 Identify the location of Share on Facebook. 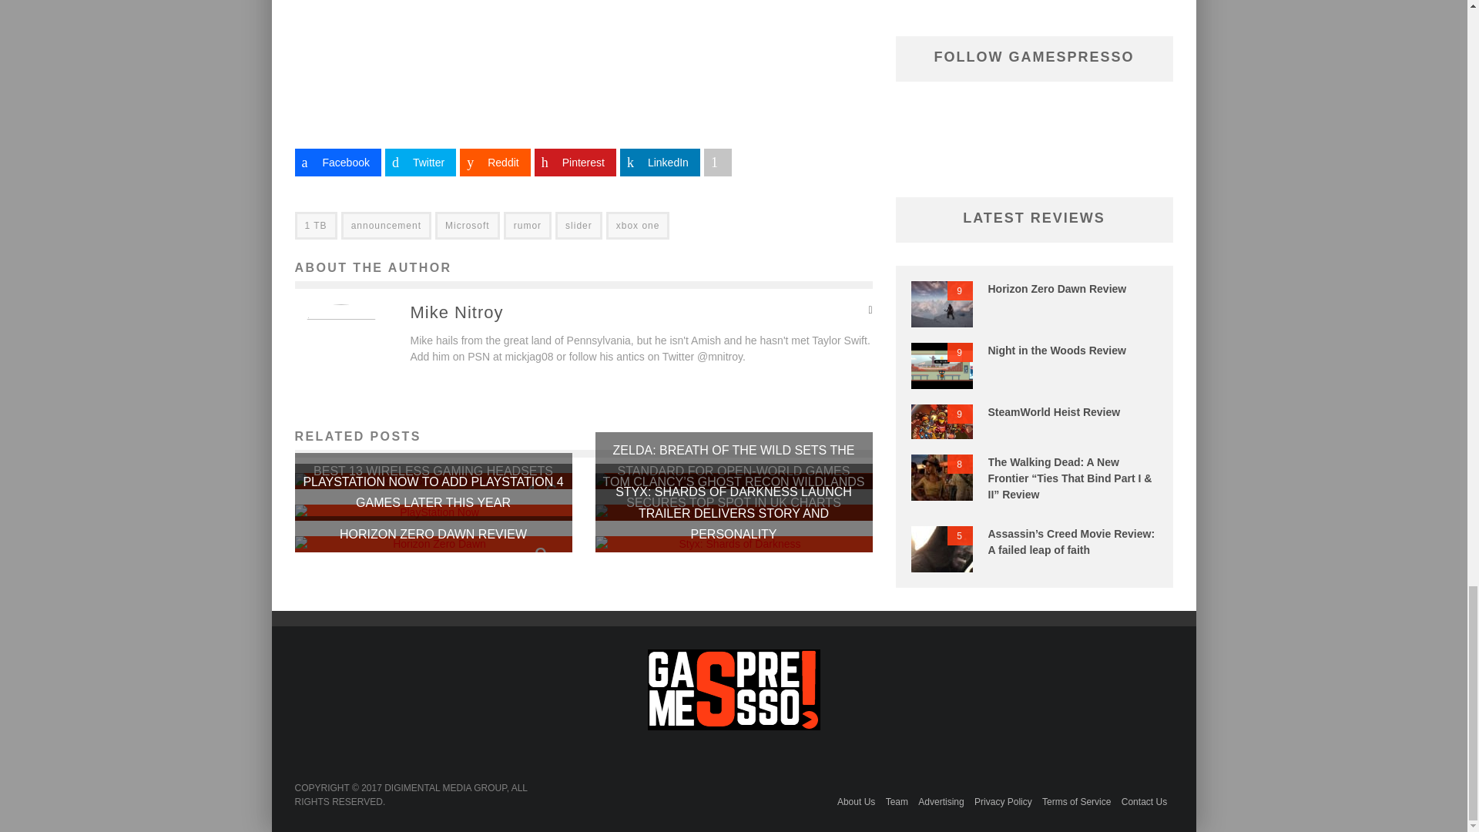
(337, 162).